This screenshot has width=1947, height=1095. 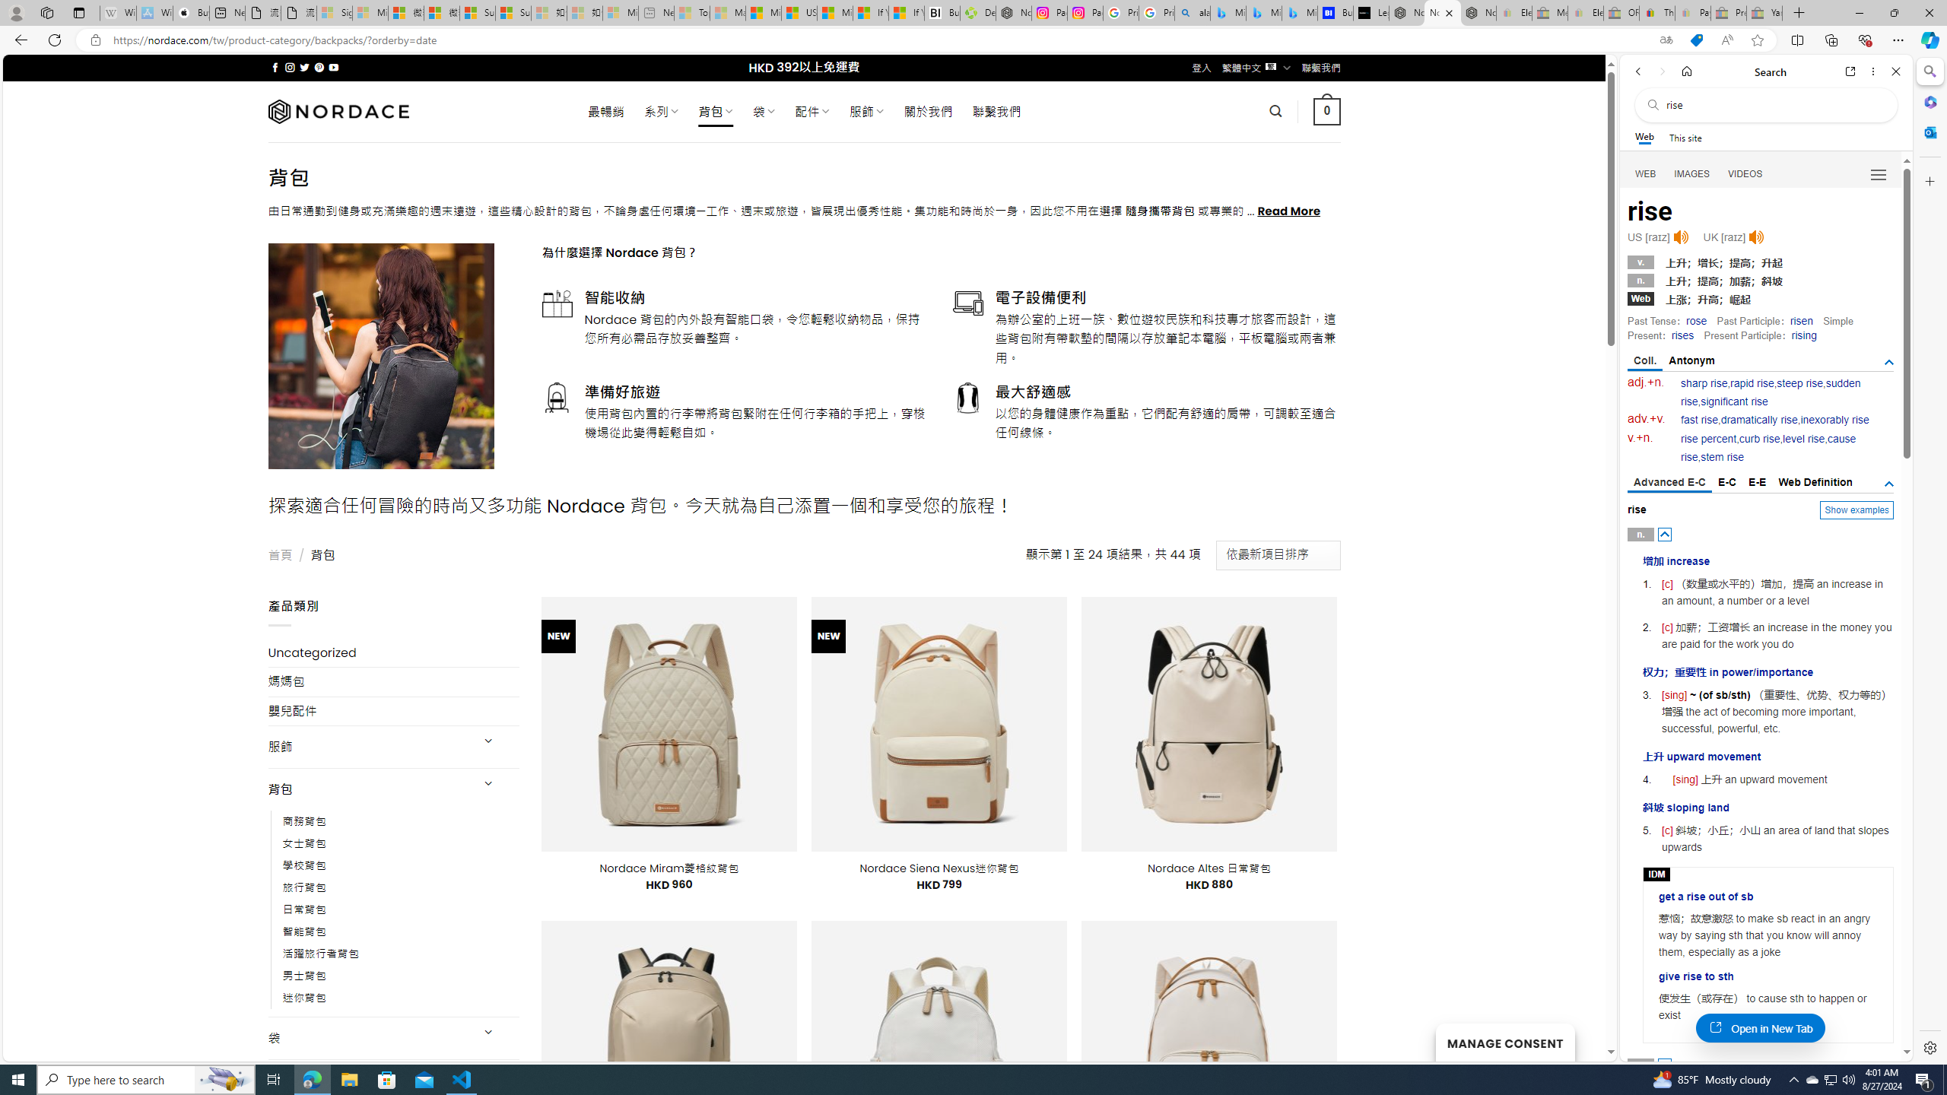 What do you see at coordinates (1666, 534) in the screenshot?
I see `AutomationID: posbtn_0` at bounding box center [1666, 534].